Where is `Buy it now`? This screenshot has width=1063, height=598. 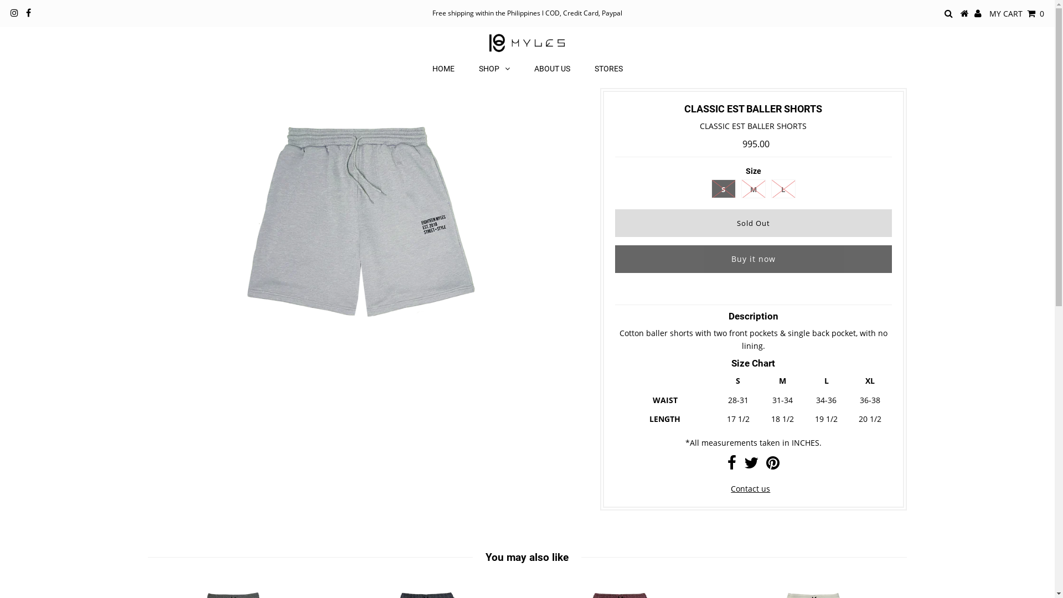
Buy it now is located at coordinates (754, 259).